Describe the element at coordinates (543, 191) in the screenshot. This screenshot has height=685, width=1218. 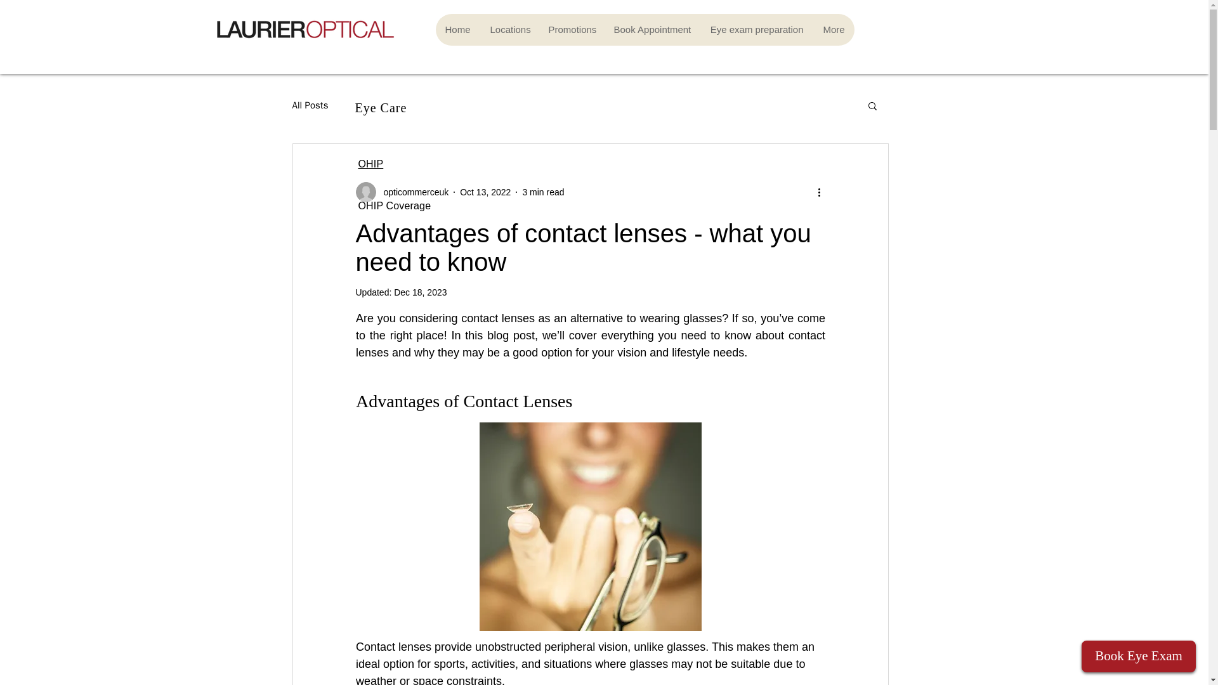
I see `3 min read` at that location.